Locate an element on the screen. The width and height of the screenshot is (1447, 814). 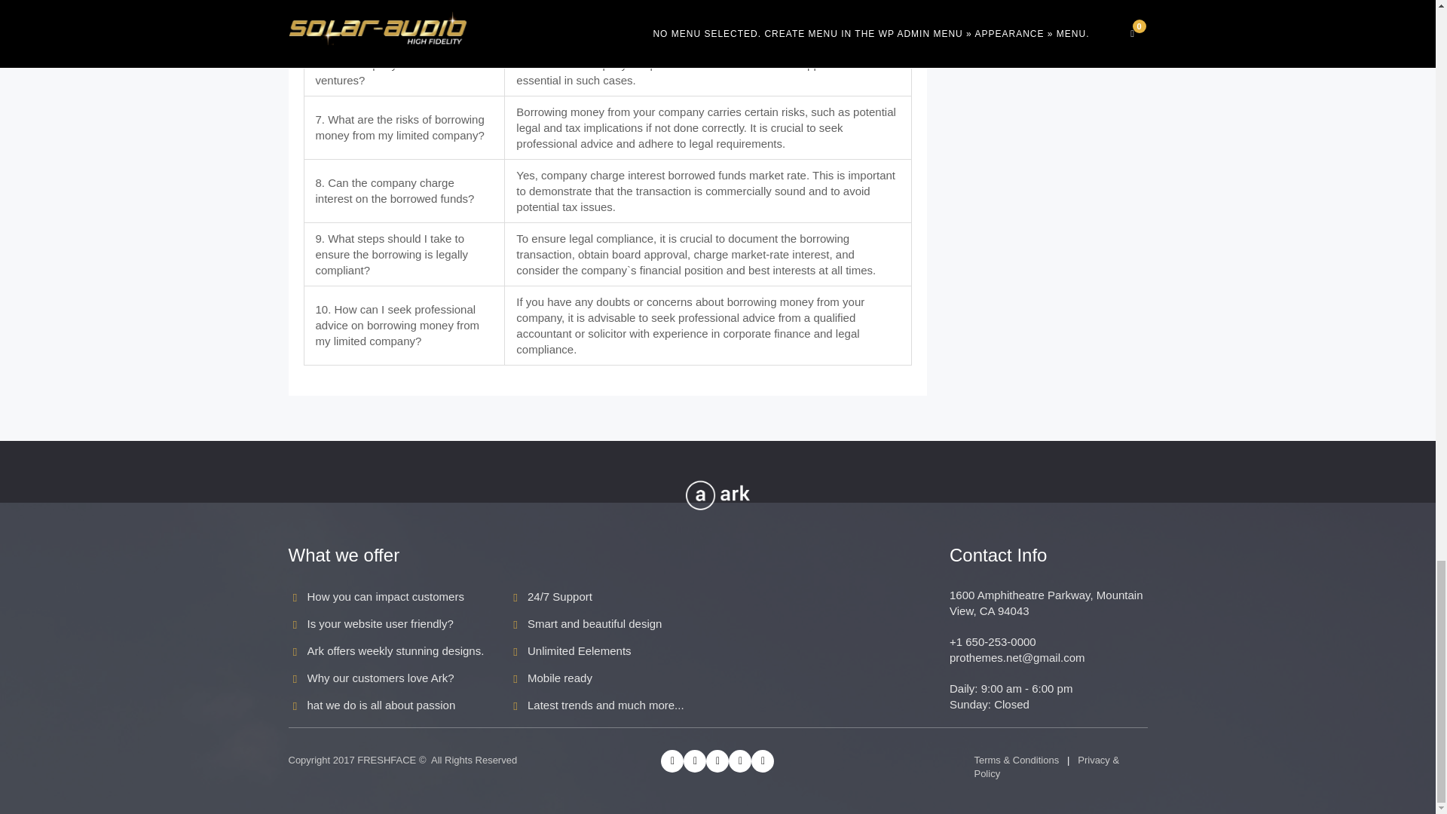
Why our customers love Ark? is located at coordinates (380, 678).